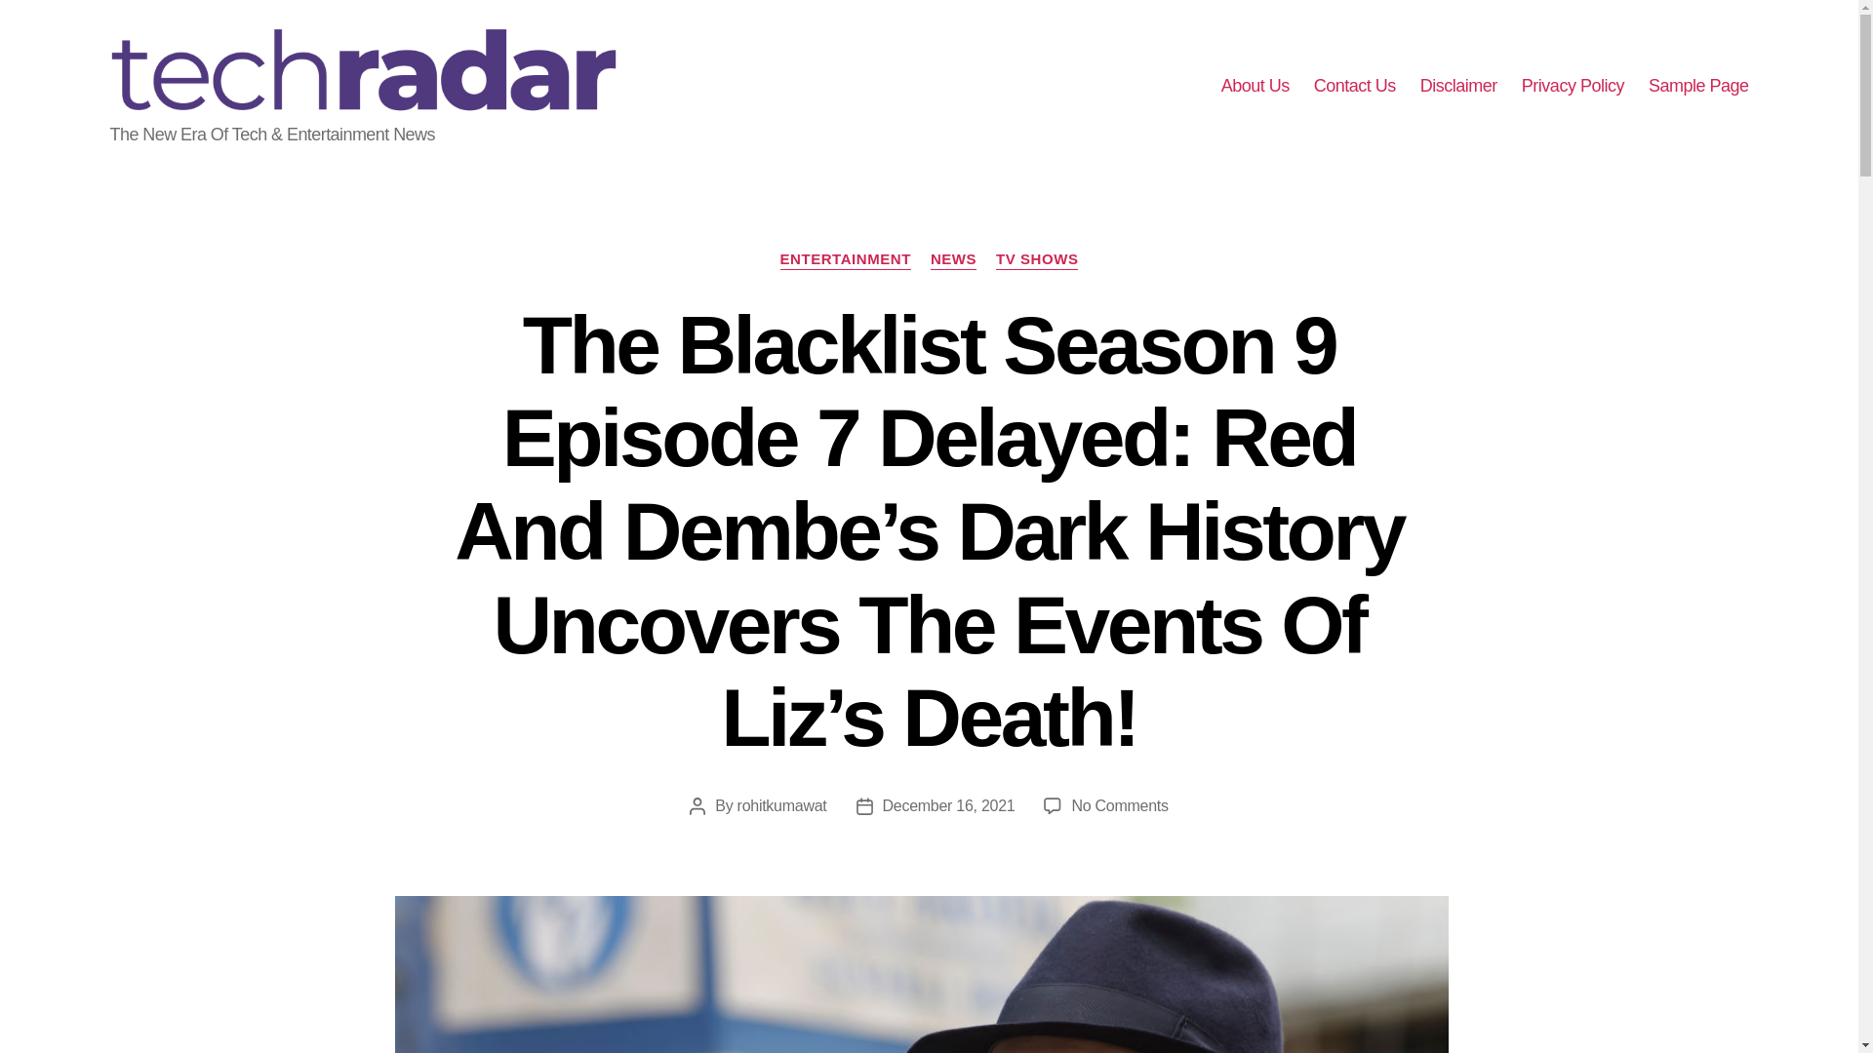 The image size is (1873, 1053). I want to click on TV SHOWS, so click(1037, 259).